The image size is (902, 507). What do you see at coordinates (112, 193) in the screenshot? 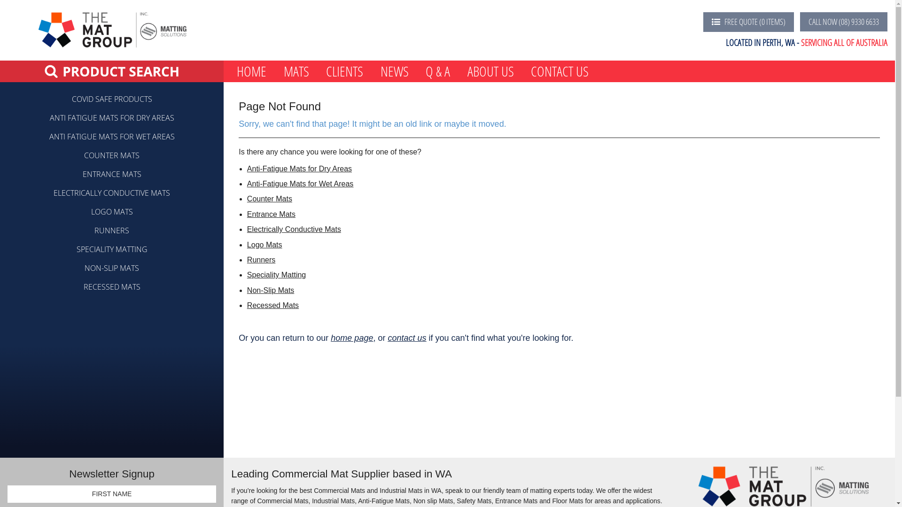
I see `ELECTRICALLY CONDUCTIVE MATS` at bounding box center [112, 193].